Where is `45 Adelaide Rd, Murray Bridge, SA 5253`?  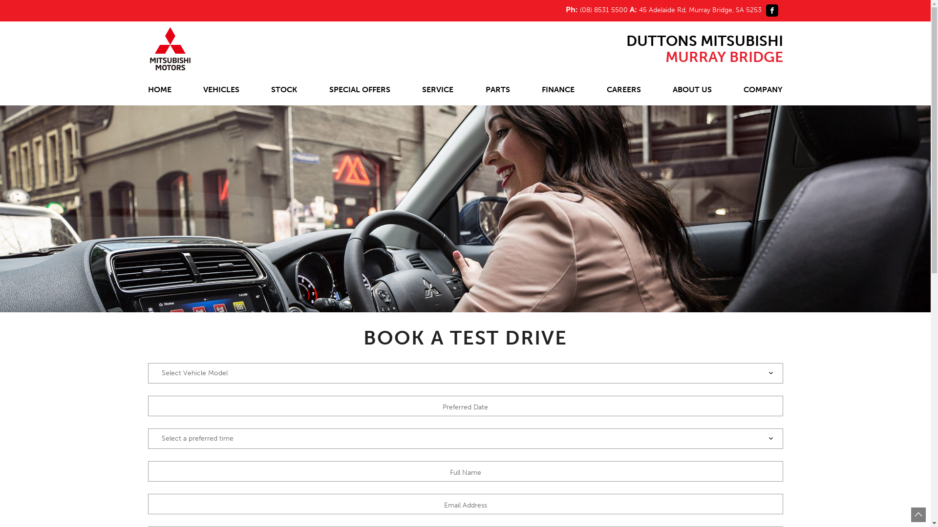 45 Adelaide Rd, Murray Bridge, SA 5253 is located at coordinates (702, 10).